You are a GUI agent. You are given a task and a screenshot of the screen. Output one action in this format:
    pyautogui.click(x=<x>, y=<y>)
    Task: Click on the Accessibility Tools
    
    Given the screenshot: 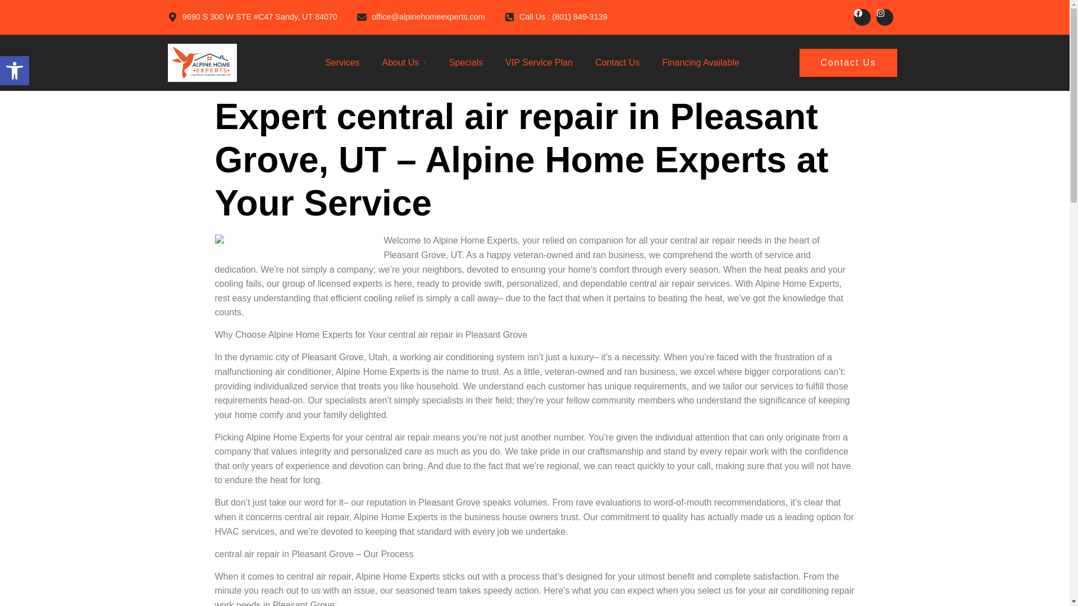 What is the action you would take?
    pyautogui.click(x=15, y=71)
    